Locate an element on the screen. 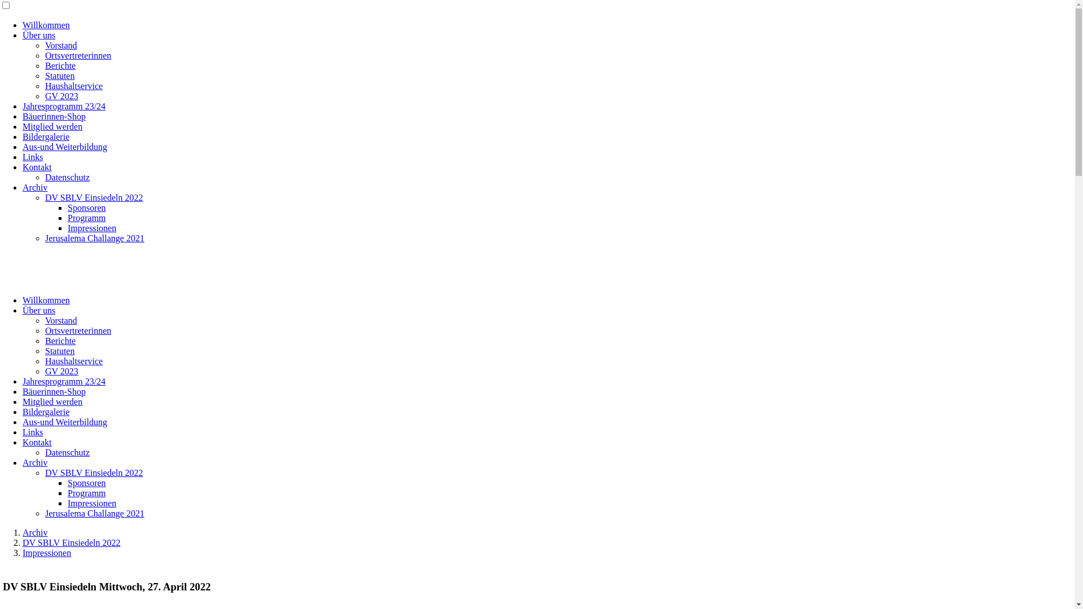  Vorstand is located at coordinates (61, 320).